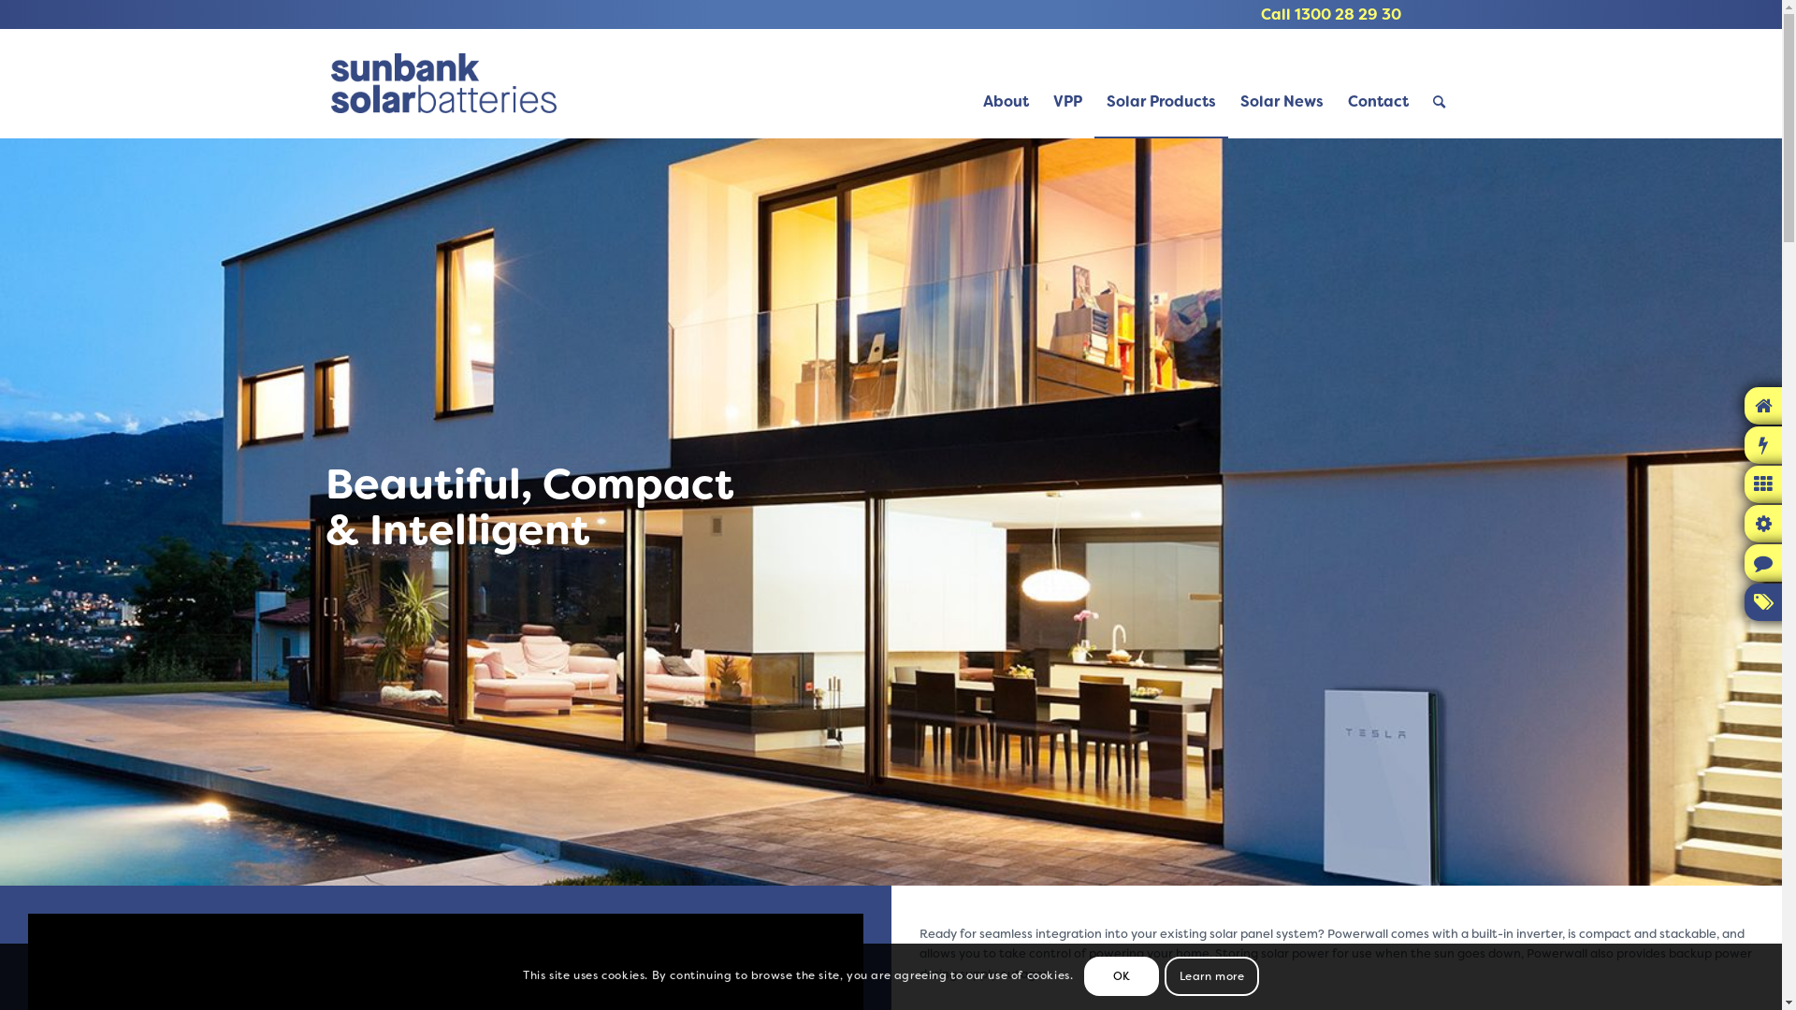 Image resolution: width=1796 pixels, height=1010 pixels. I want to click on About, so click(1007, 83).